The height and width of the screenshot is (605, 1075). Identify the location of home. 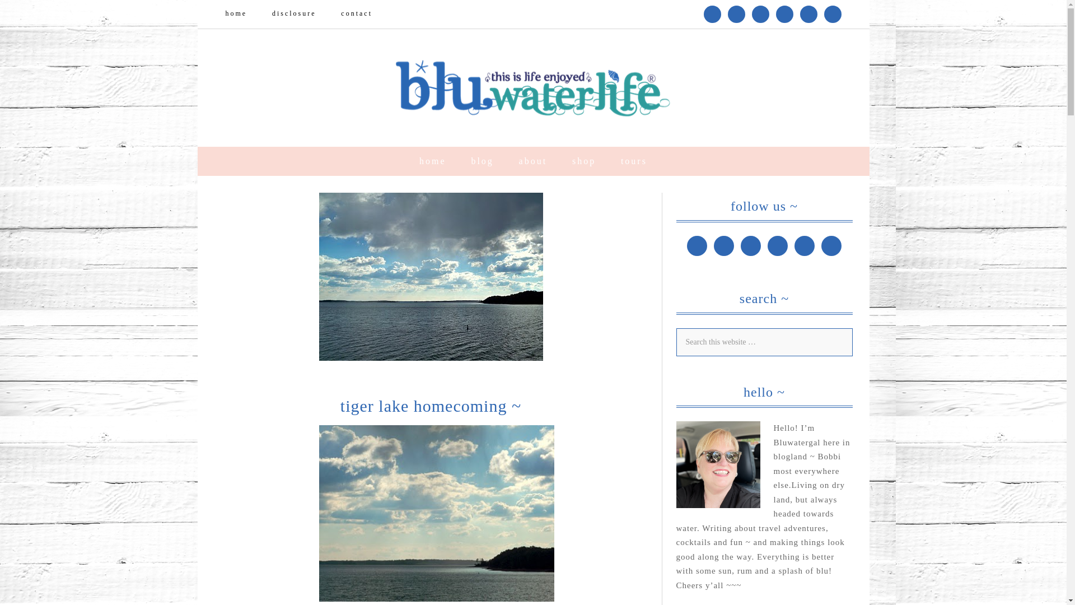
(433, 161).